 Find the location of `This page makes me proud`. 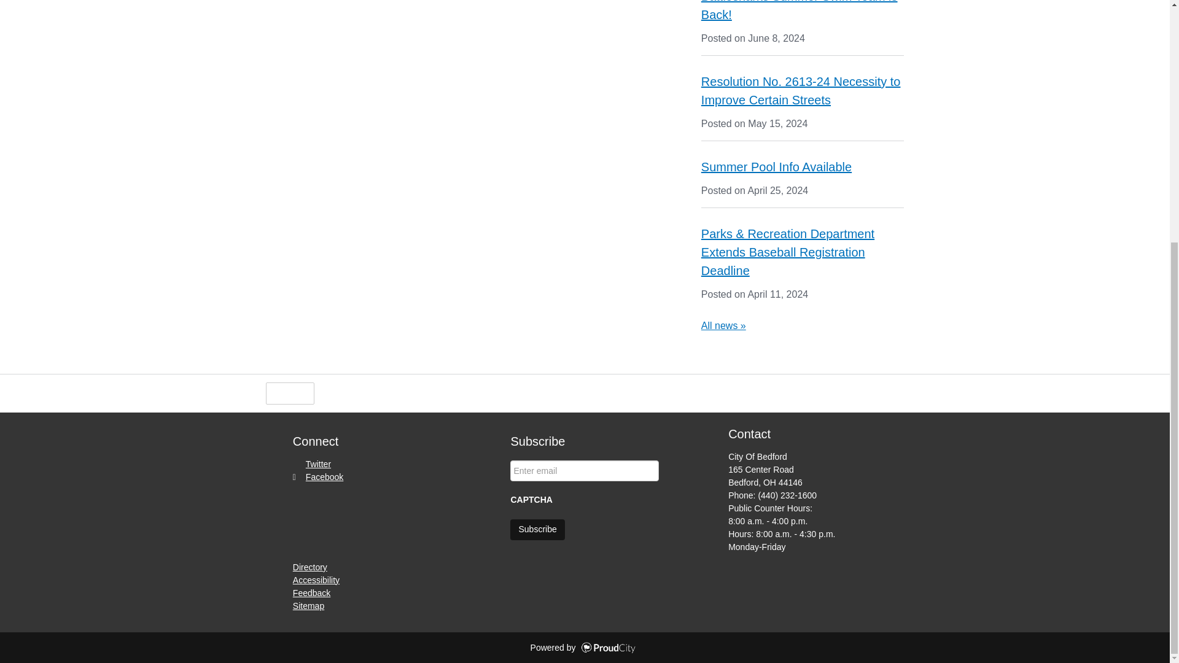

This page makes me proud is located at coordinates (289, 393).